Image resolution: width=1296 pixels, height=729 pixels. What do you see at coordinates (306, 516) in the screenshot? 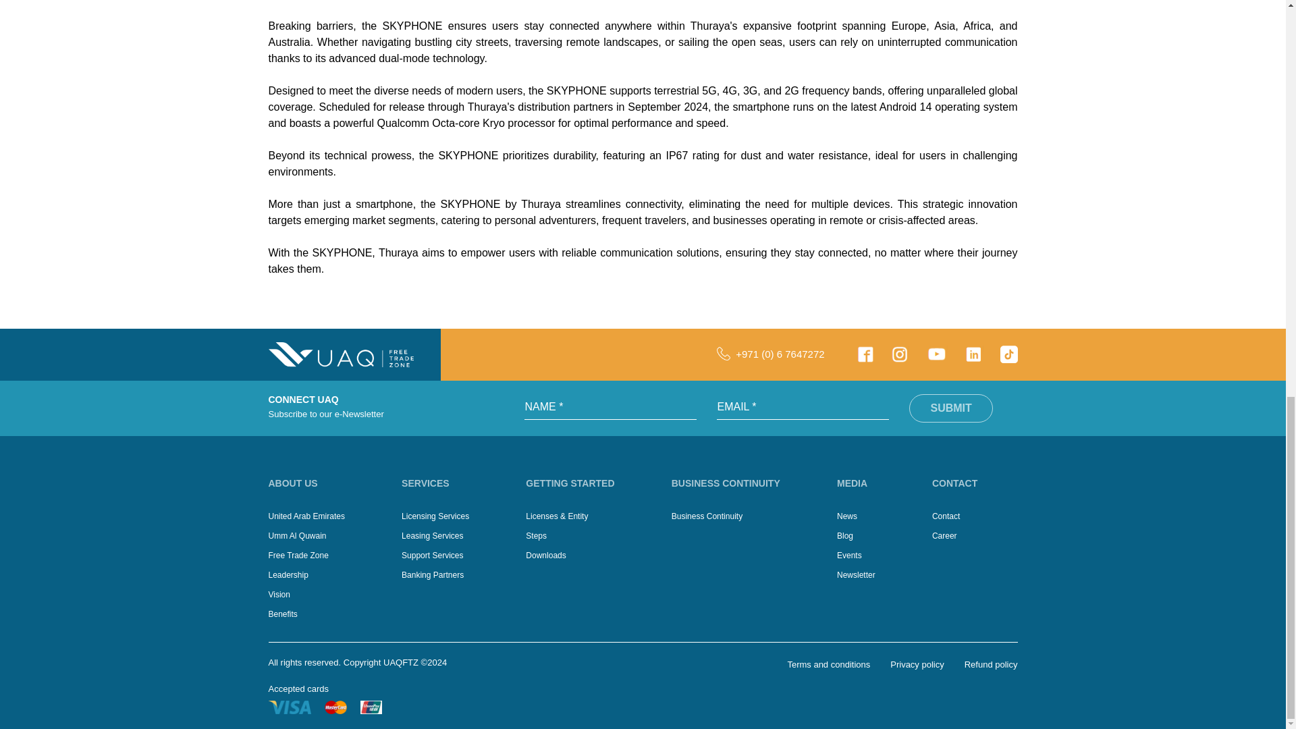
I see `United Arab Emirates` at bounding box center [306, 516].